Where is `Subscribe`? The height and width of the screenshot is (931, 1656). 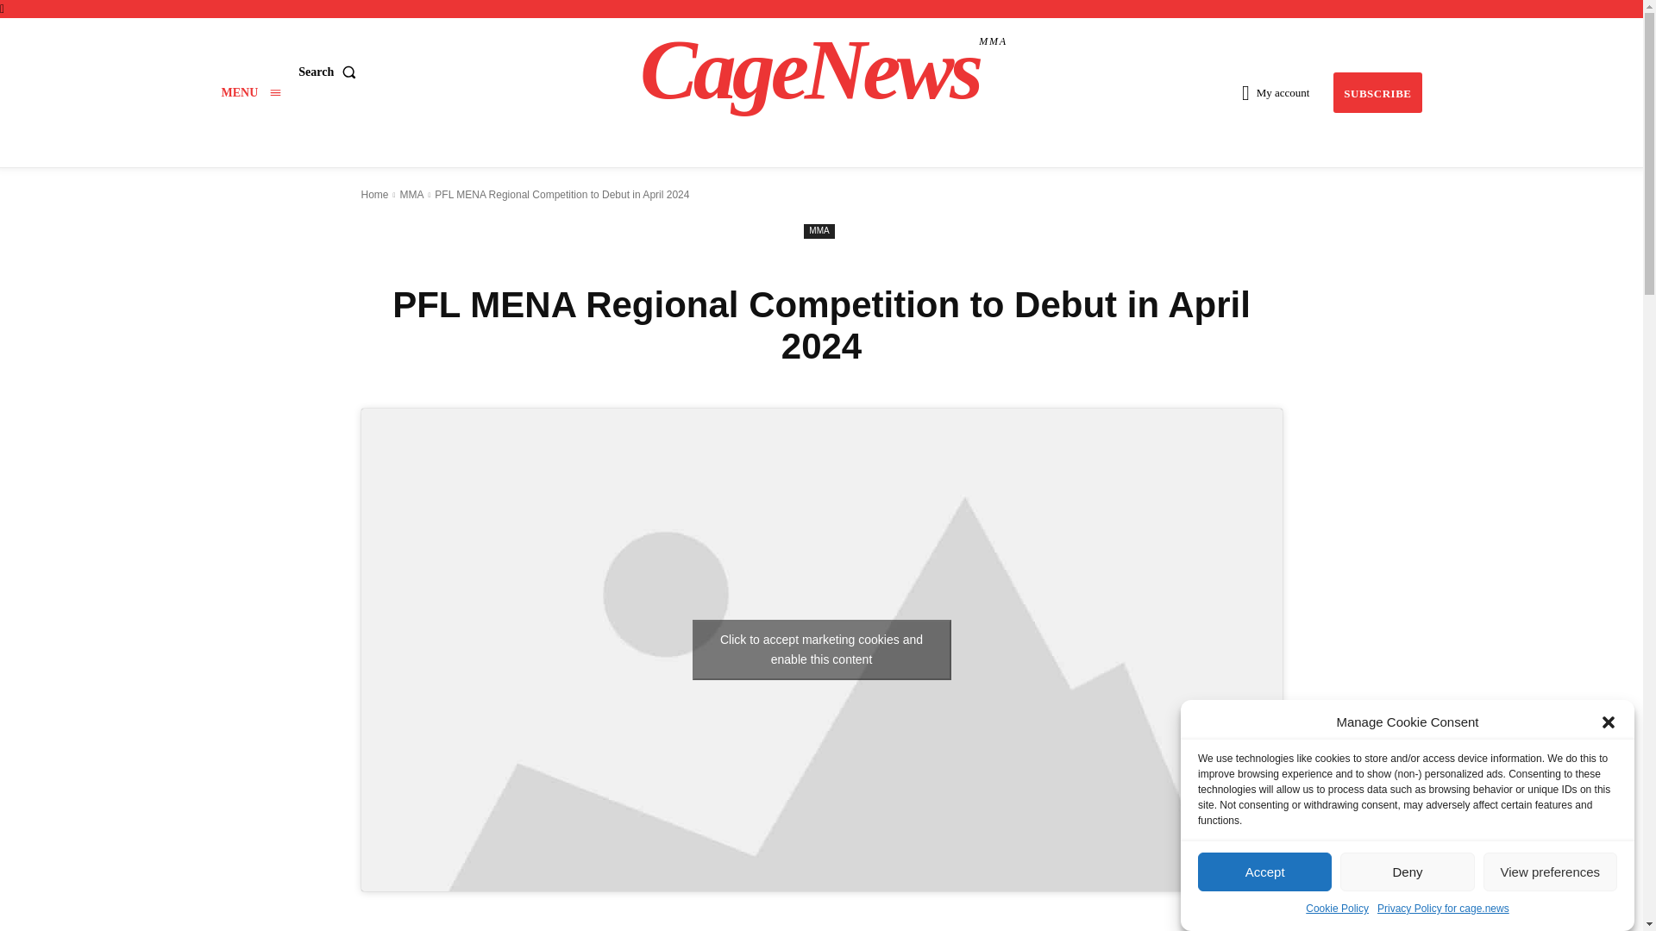
Subscribe is located at coordinates (824, 69).